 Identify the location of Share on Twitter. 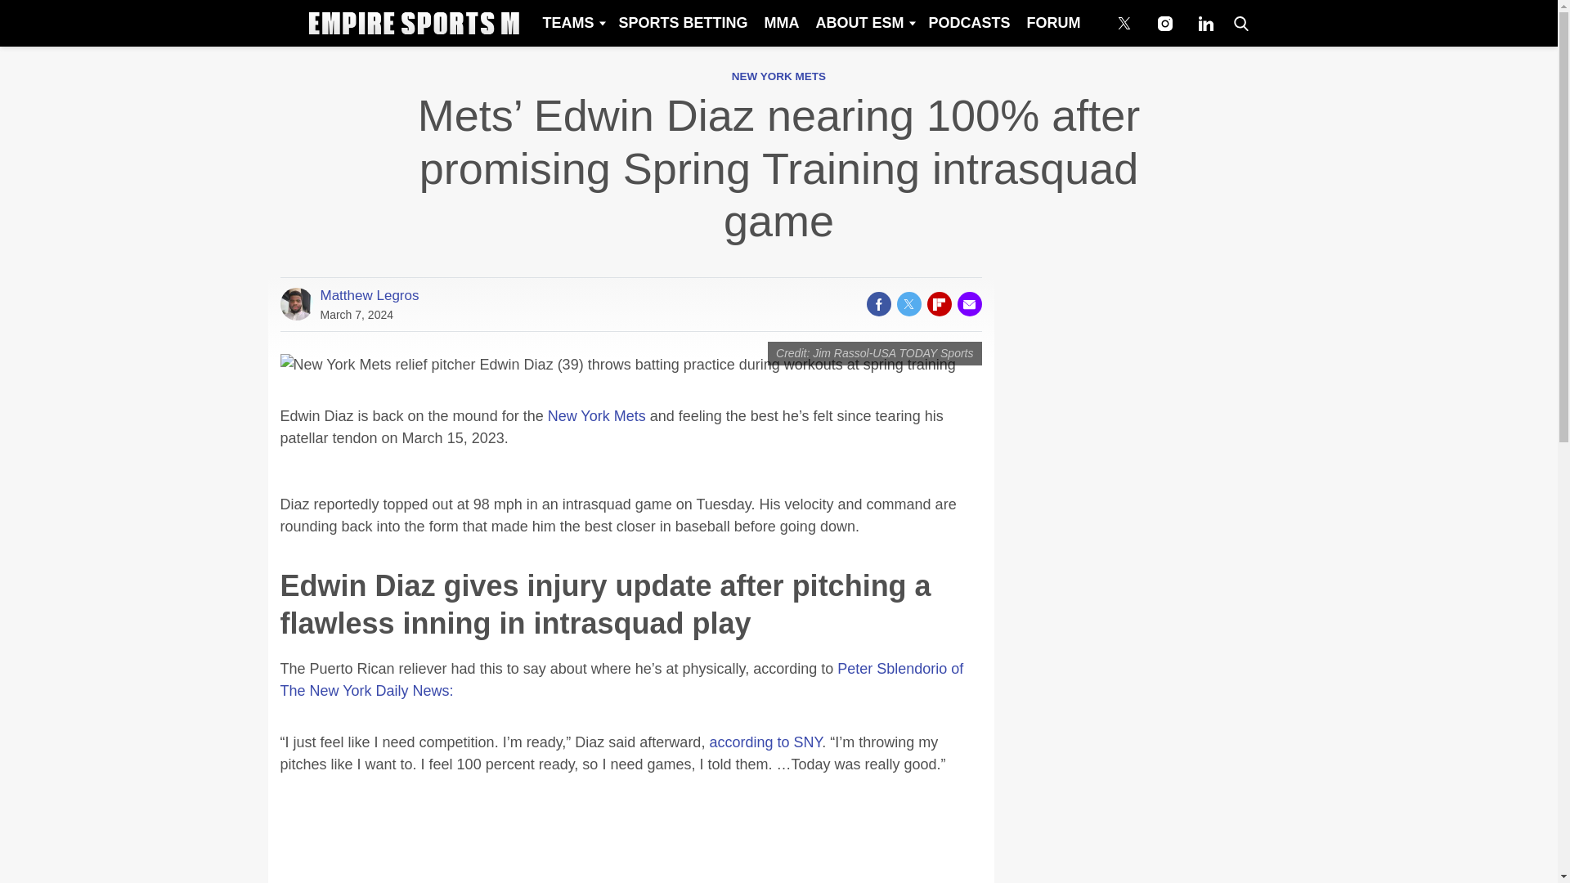
(908, 304).